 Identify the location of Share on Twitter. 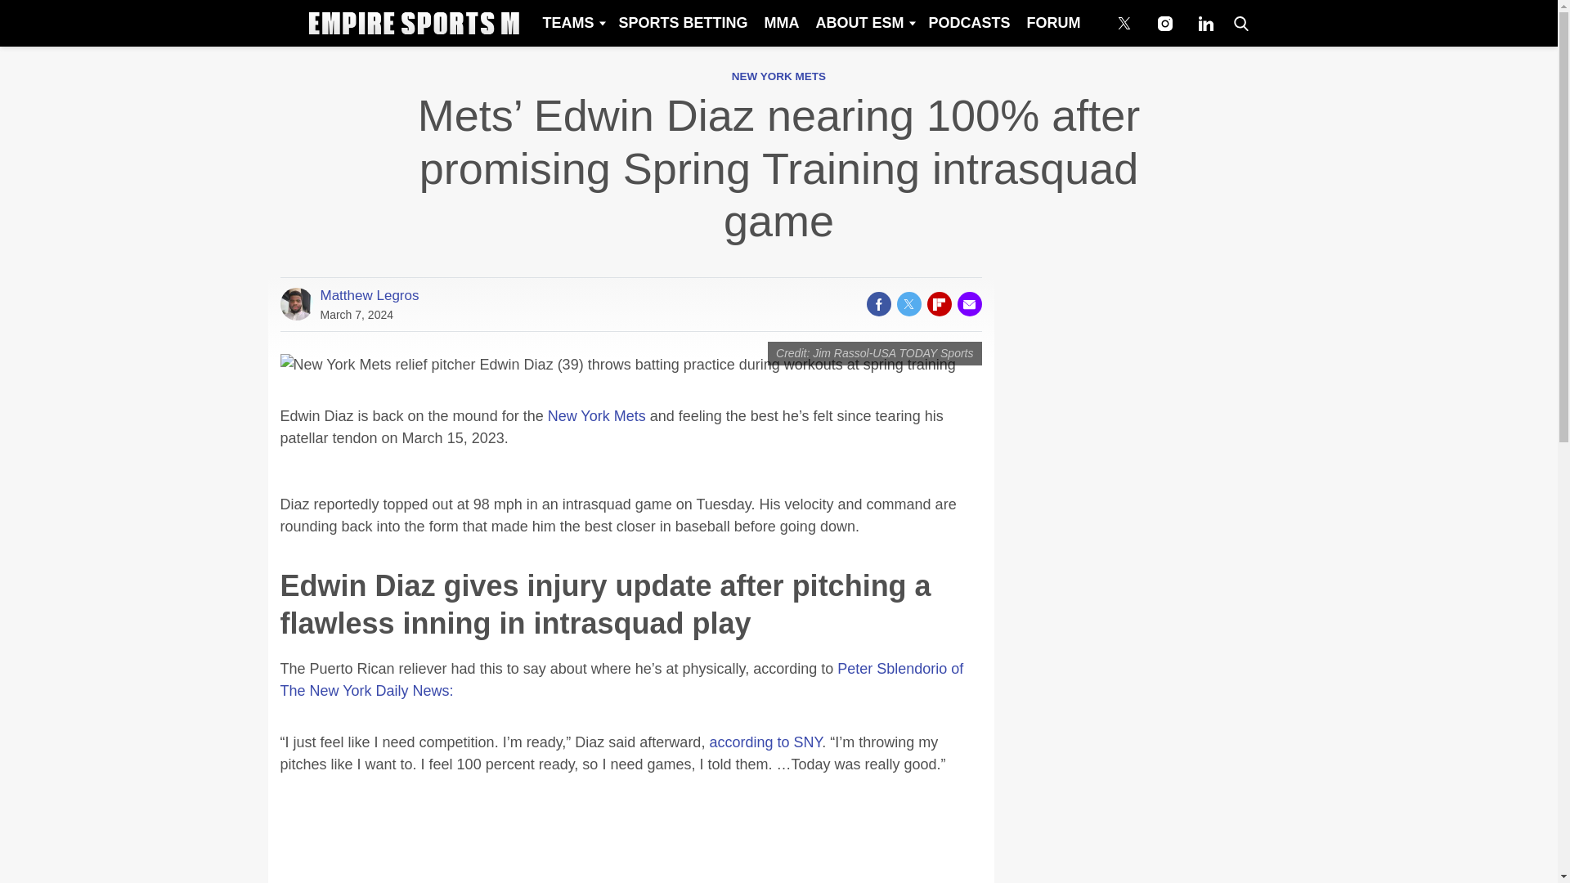
(908, 304).